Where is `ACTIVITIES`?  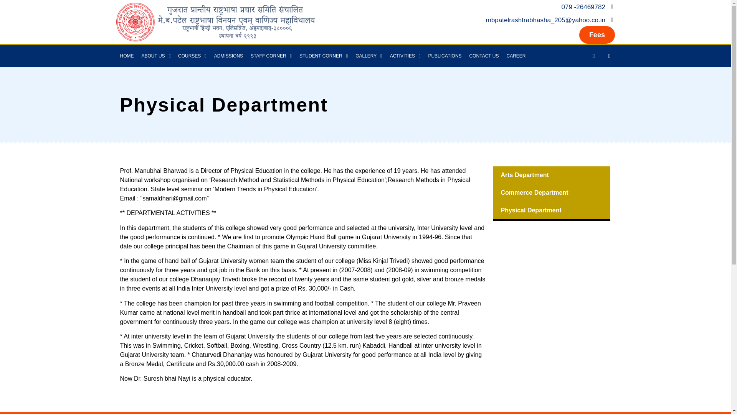 ACTIVITIES is located at coordinates (405, 56).